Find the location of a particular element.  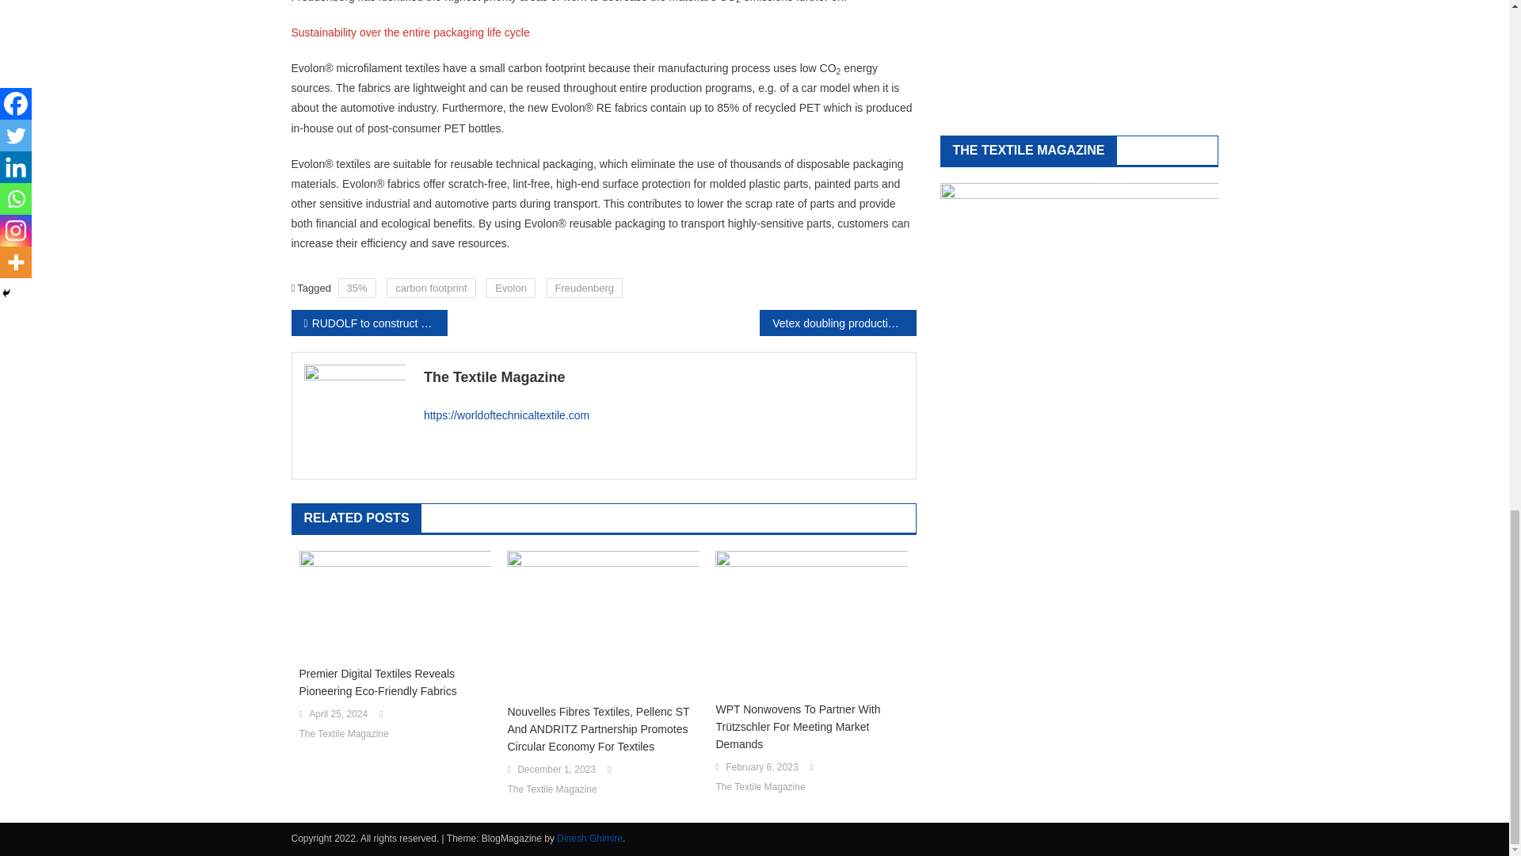

Evolon is located at coordinates (510, 288).